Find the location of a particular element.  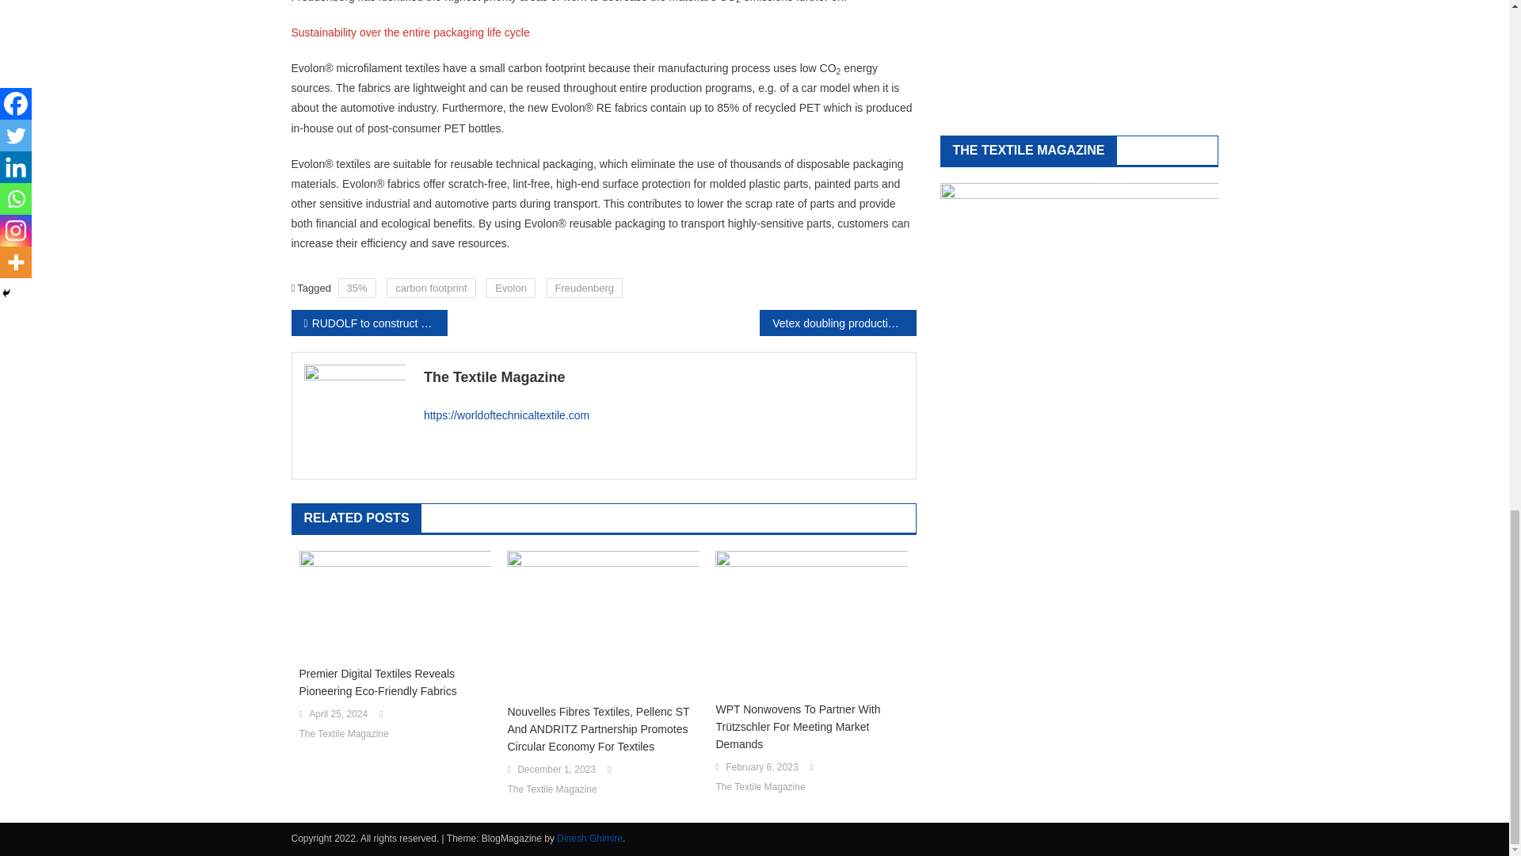

Evolon is located at coordinates (510, 288).